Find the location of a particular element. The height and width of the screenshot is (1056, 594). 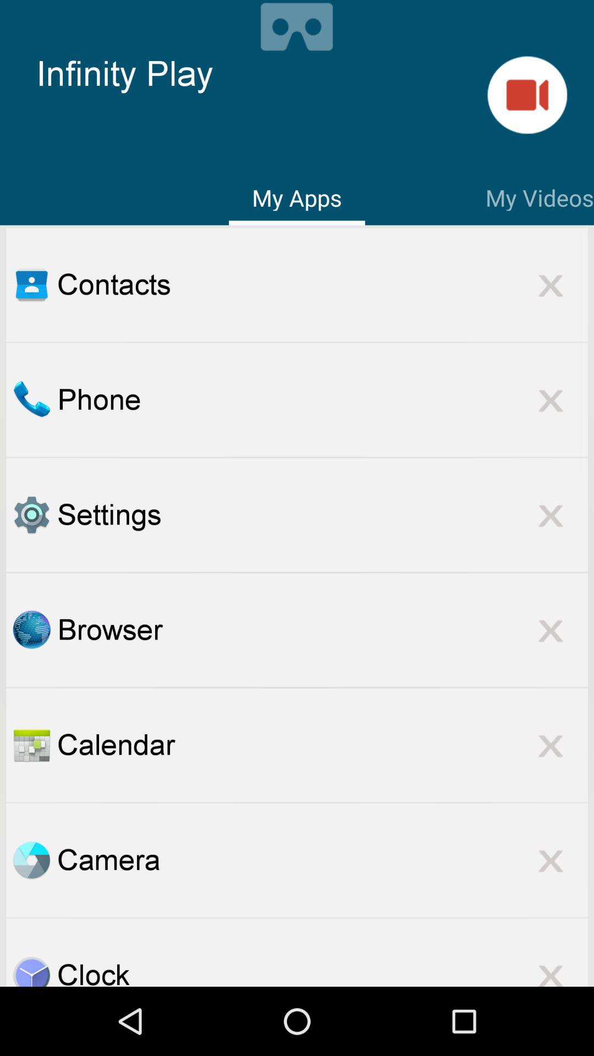

open phone app is located at coordinates (31, 399).